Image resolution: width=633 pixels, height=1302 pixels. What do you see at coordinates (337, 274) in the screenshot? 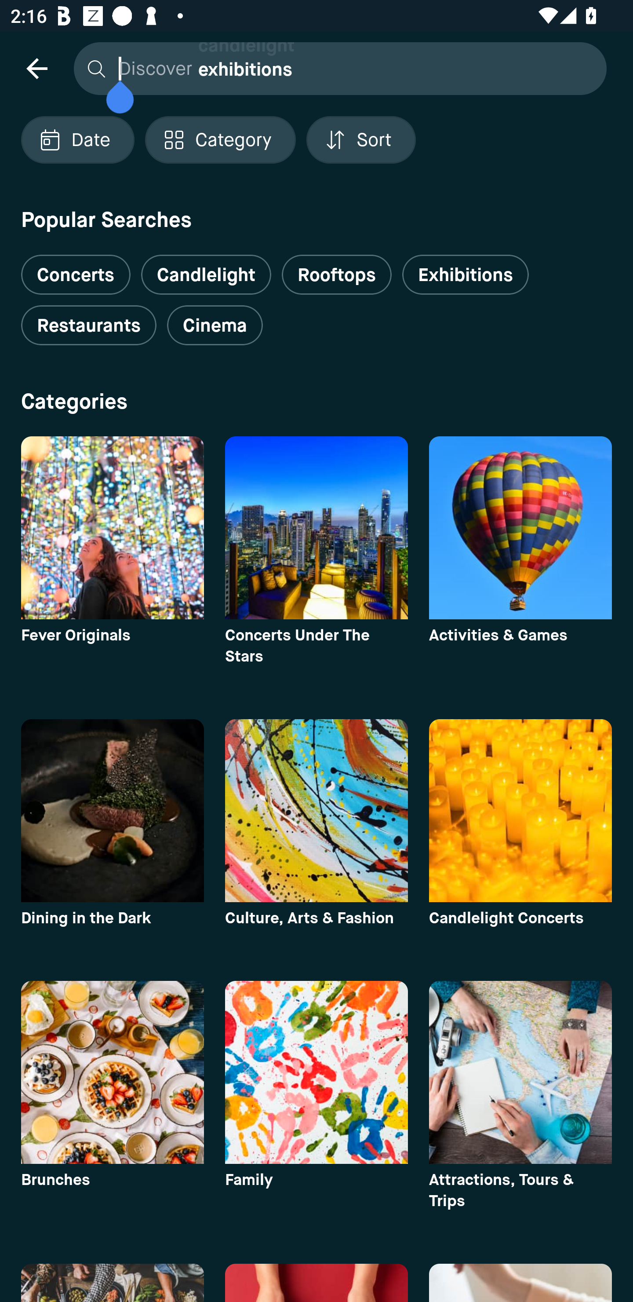
I see `Rooftops` at bounding box center [337, 274].